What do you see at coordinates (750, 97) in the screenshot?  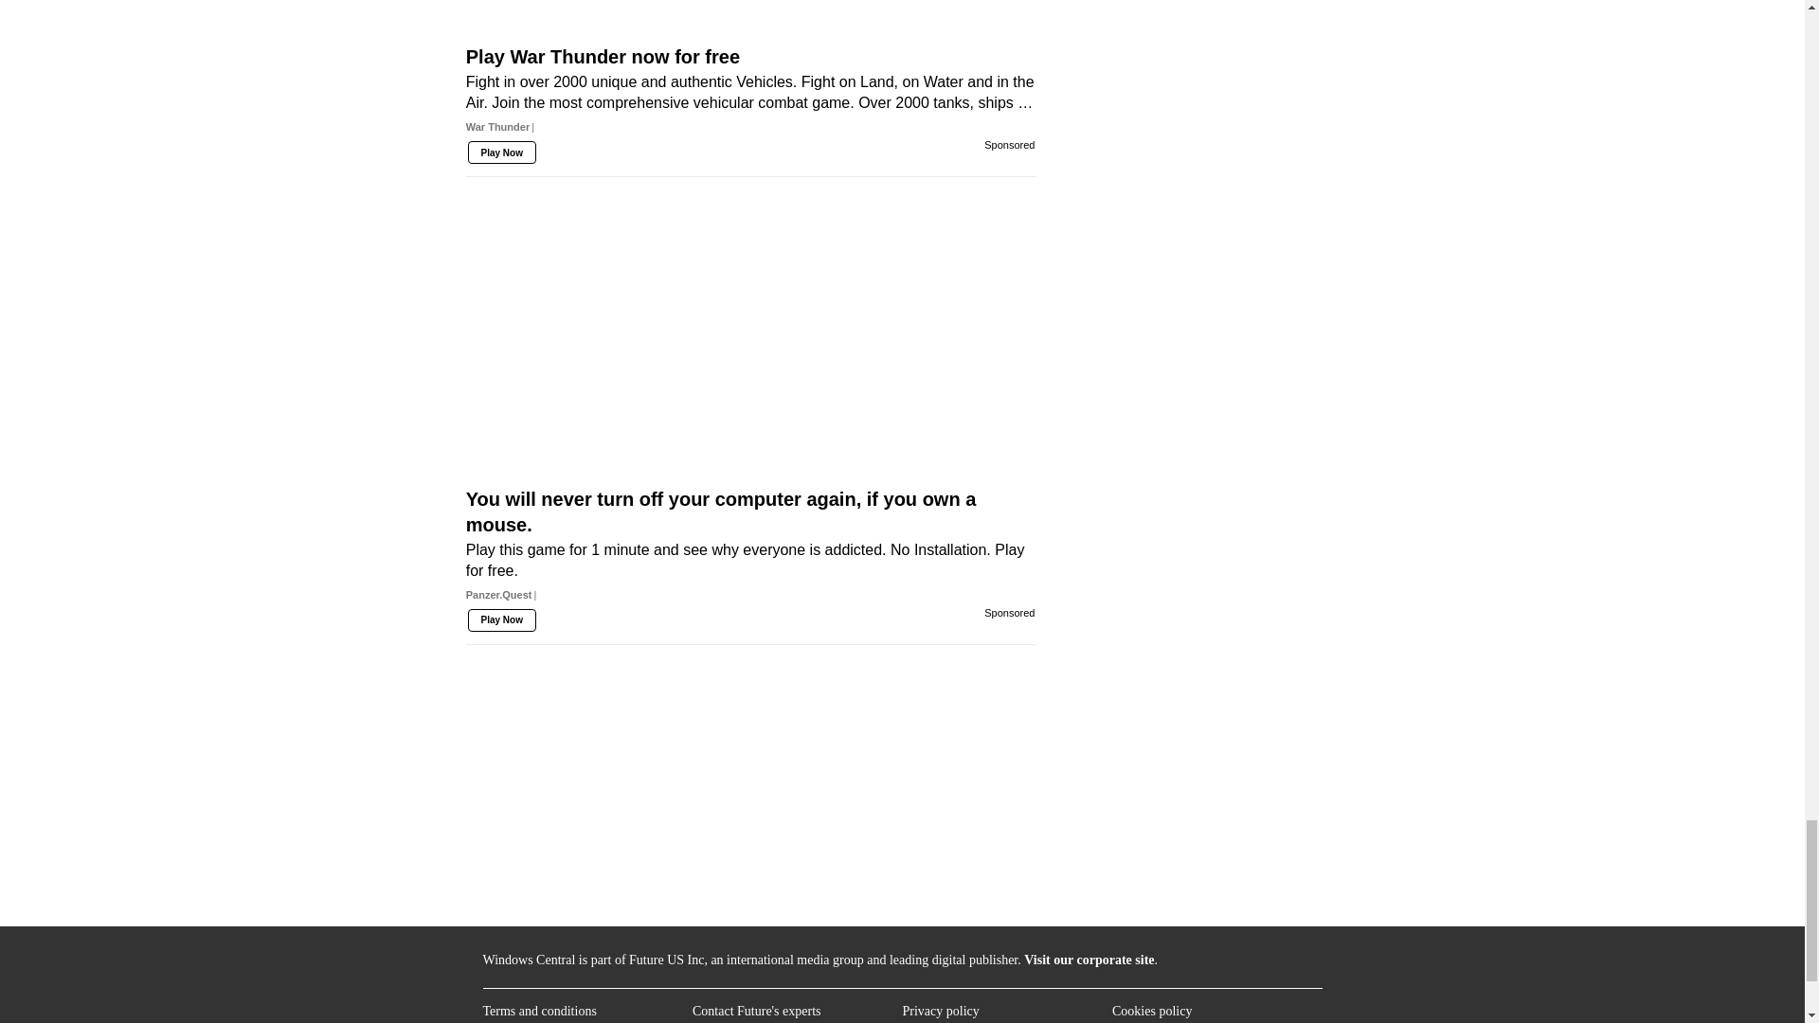 I see `Play War Thunder now for free` at bounding box center [750, 97].